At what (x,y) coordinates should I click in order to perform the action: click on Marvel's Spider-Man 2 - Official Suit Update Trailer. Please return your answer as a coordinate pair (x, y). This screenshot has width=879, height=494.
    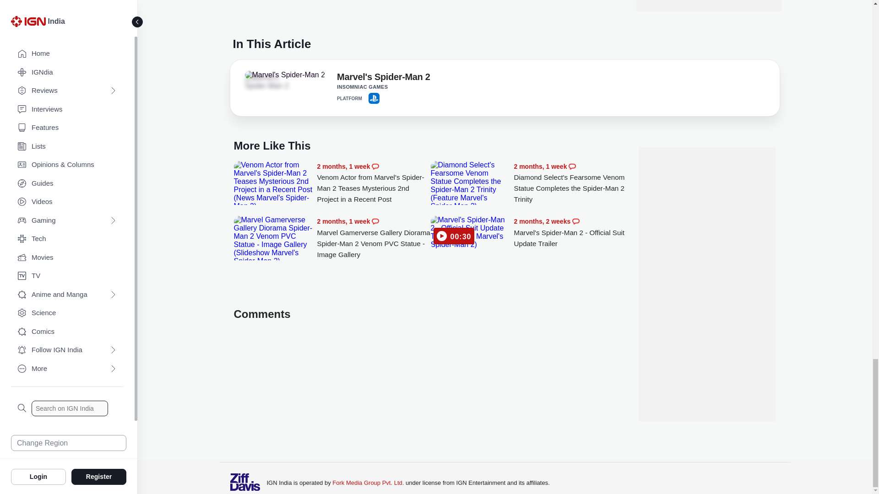
    Looking at the image, I should click on (570, 232).